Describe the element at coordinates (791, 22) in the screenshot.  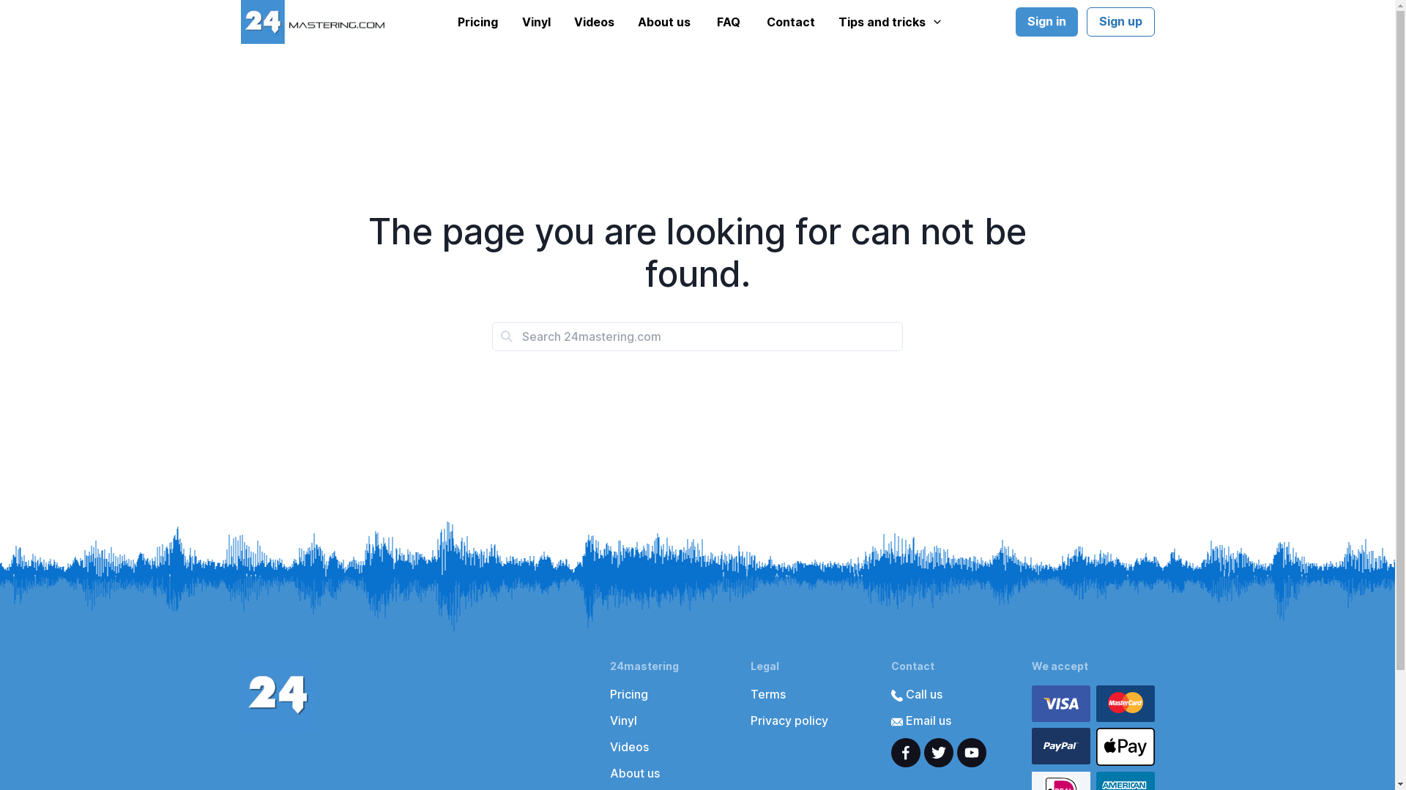
I see `Contact` at that location.